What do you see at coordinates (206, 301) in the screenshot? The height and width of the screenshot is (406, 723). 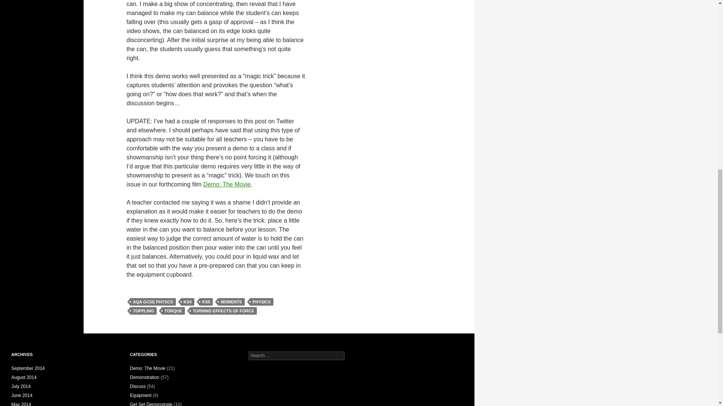 I see `KS5` at bounding box center [206, 301].